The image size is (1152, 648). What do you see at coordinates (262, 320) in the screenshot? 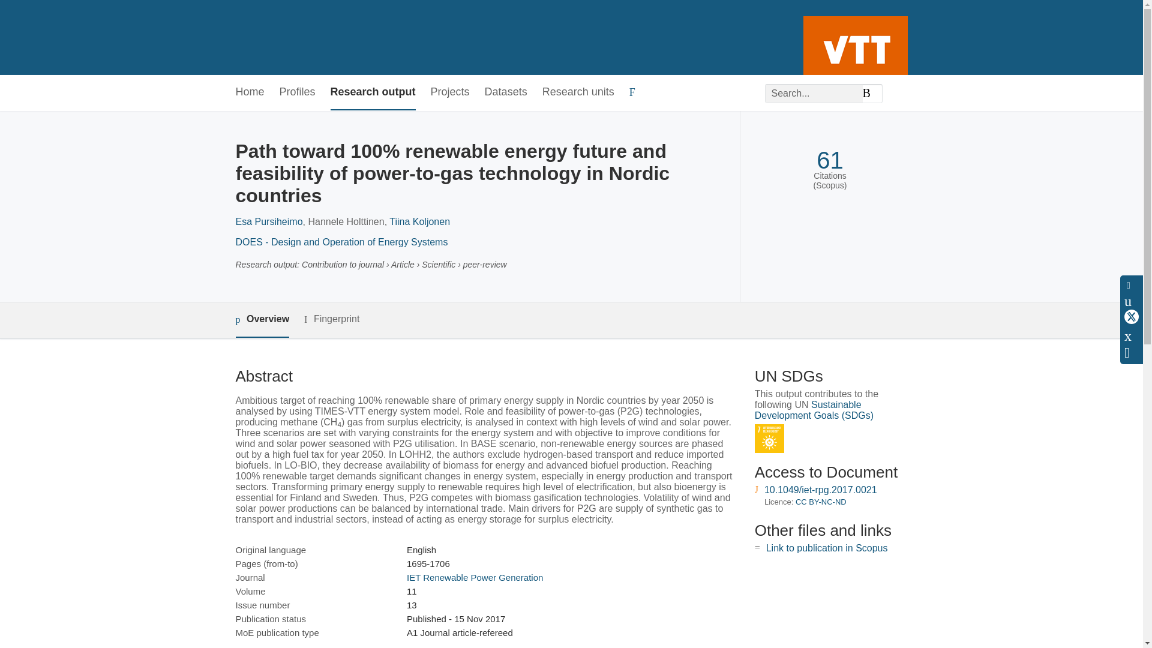
I see `Overview` at bounding box center [262, 320].